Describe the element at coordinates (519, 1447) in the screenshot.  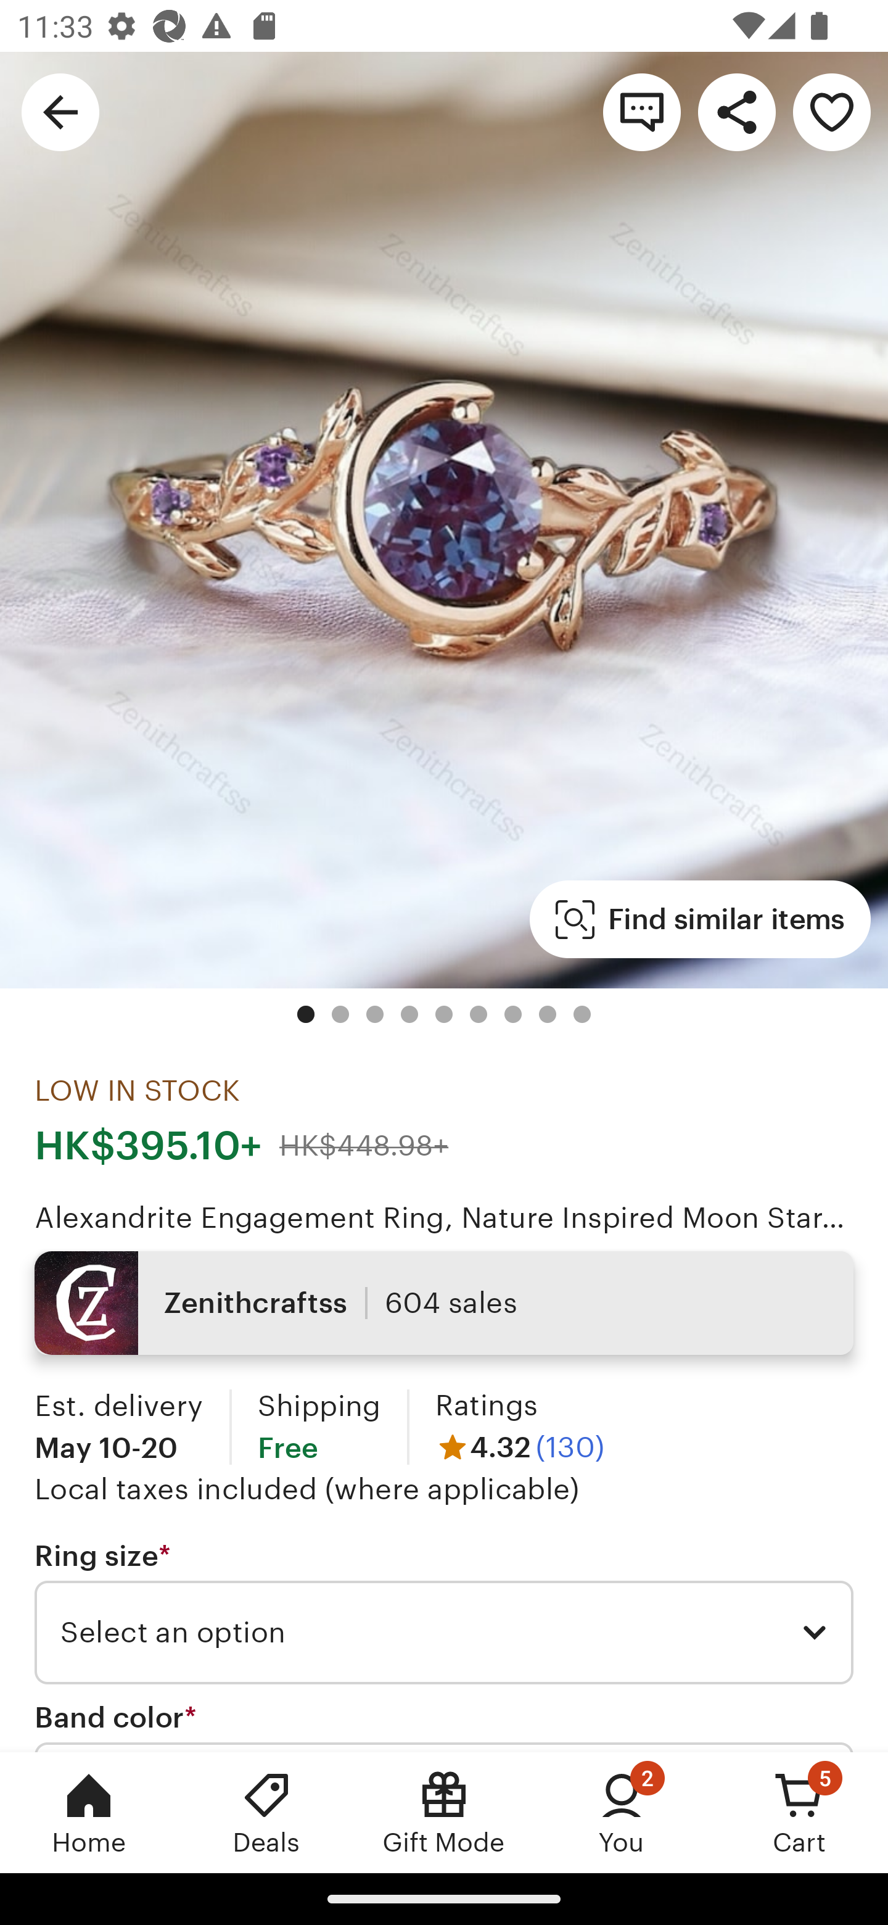
I see `4.32 (130)` at that location.